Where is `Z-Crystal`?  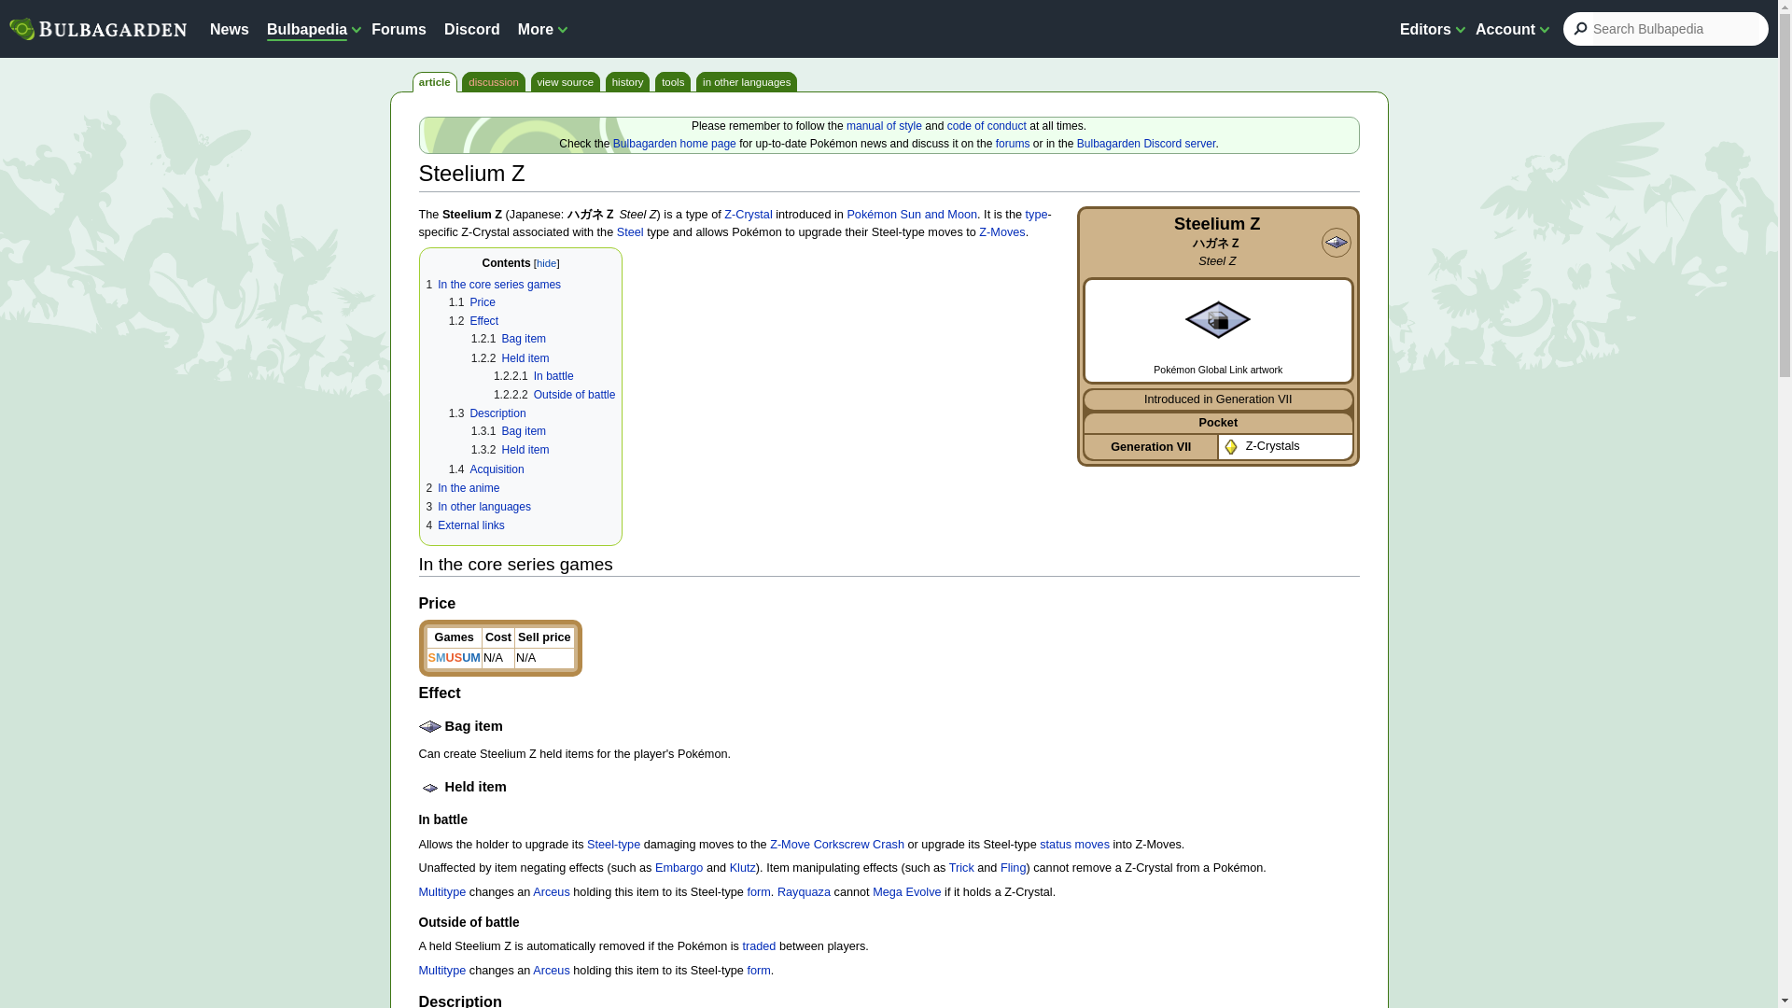
Z-Crystal is located at coordinates (748, 214).